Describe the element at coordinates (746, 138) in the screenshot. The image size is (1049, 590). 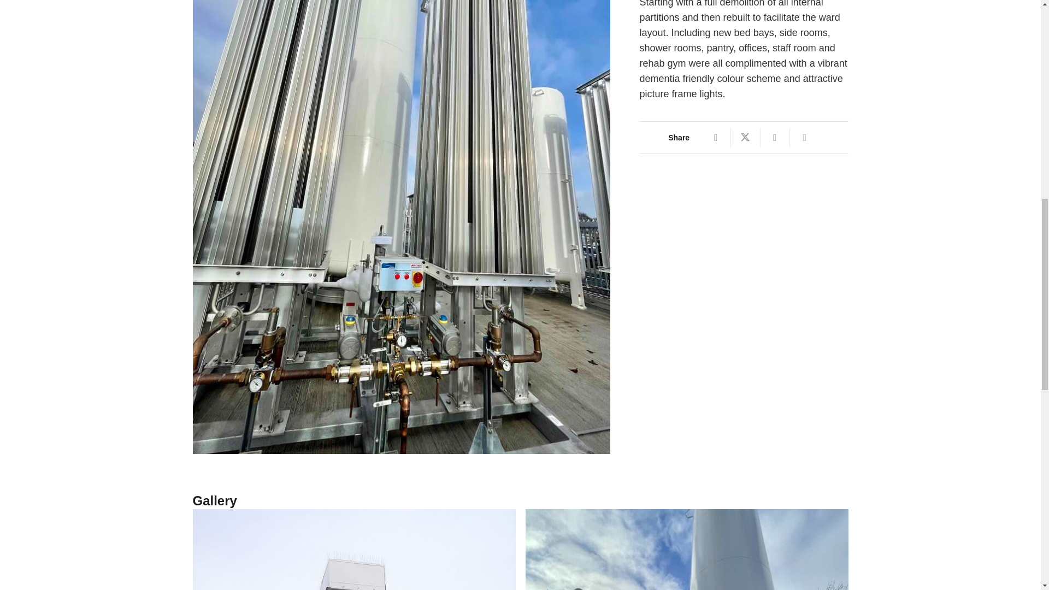
I see `Tweet this` at that location.